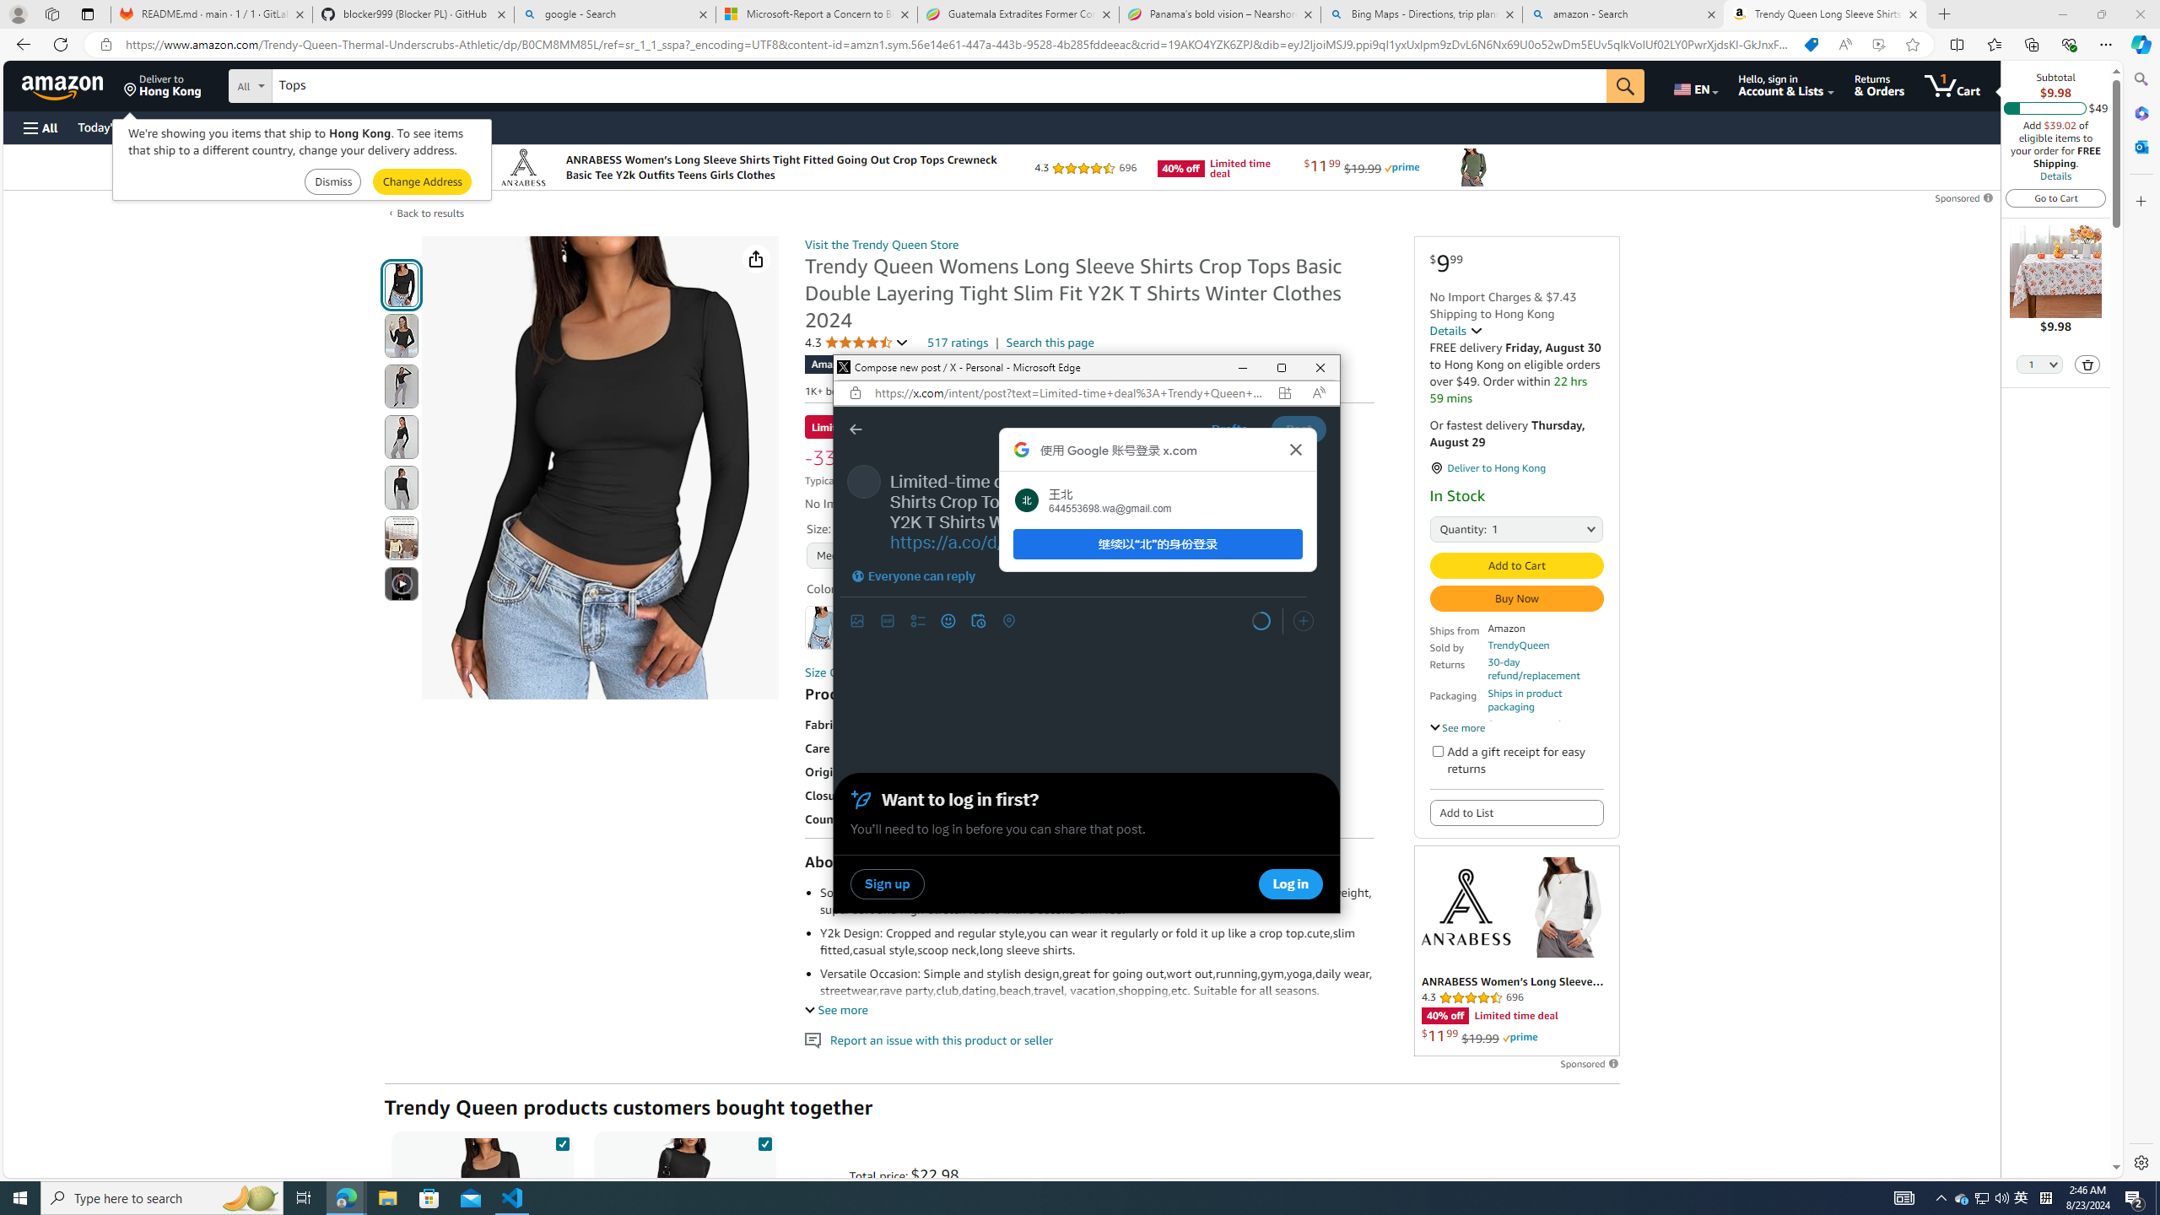 The width and height of the screenshot is (2160, 1215). I want to click on Add post, so click(2022, 1198).